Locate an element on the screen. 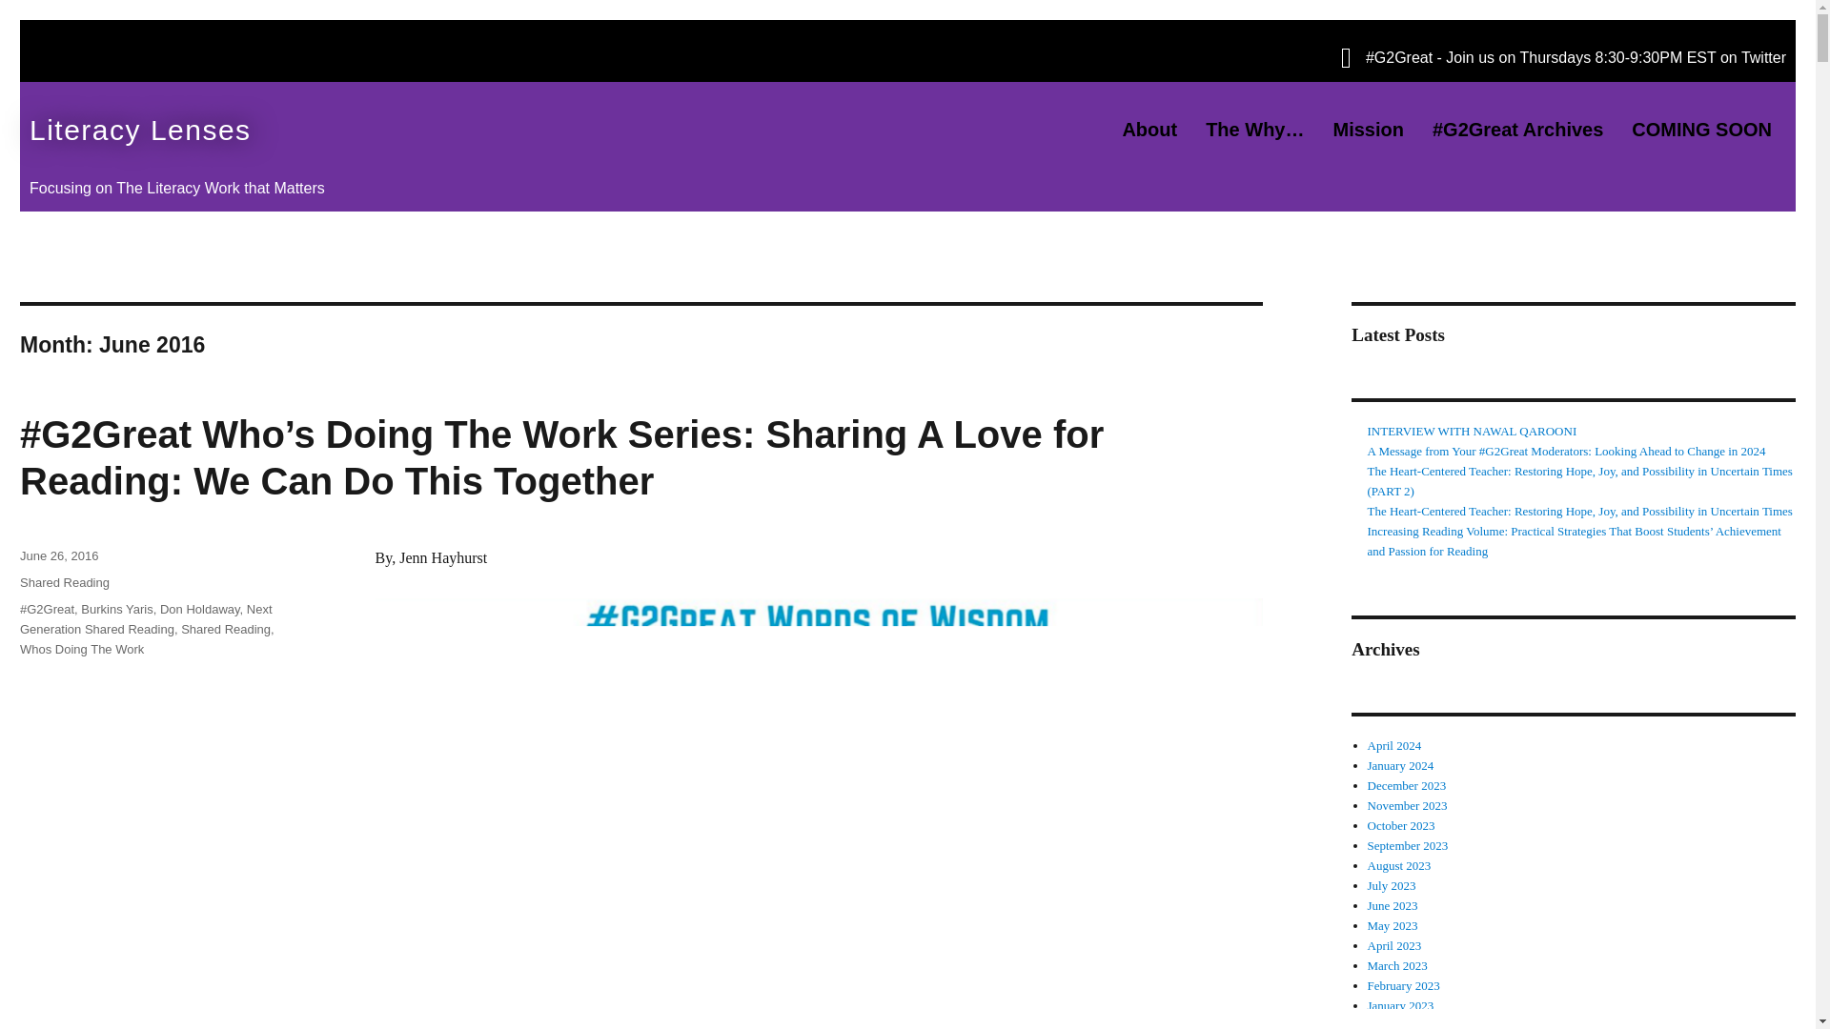 This screenshot has width=1830, height=1029. Whos Doing The Work is located at coordinates (82, 649).